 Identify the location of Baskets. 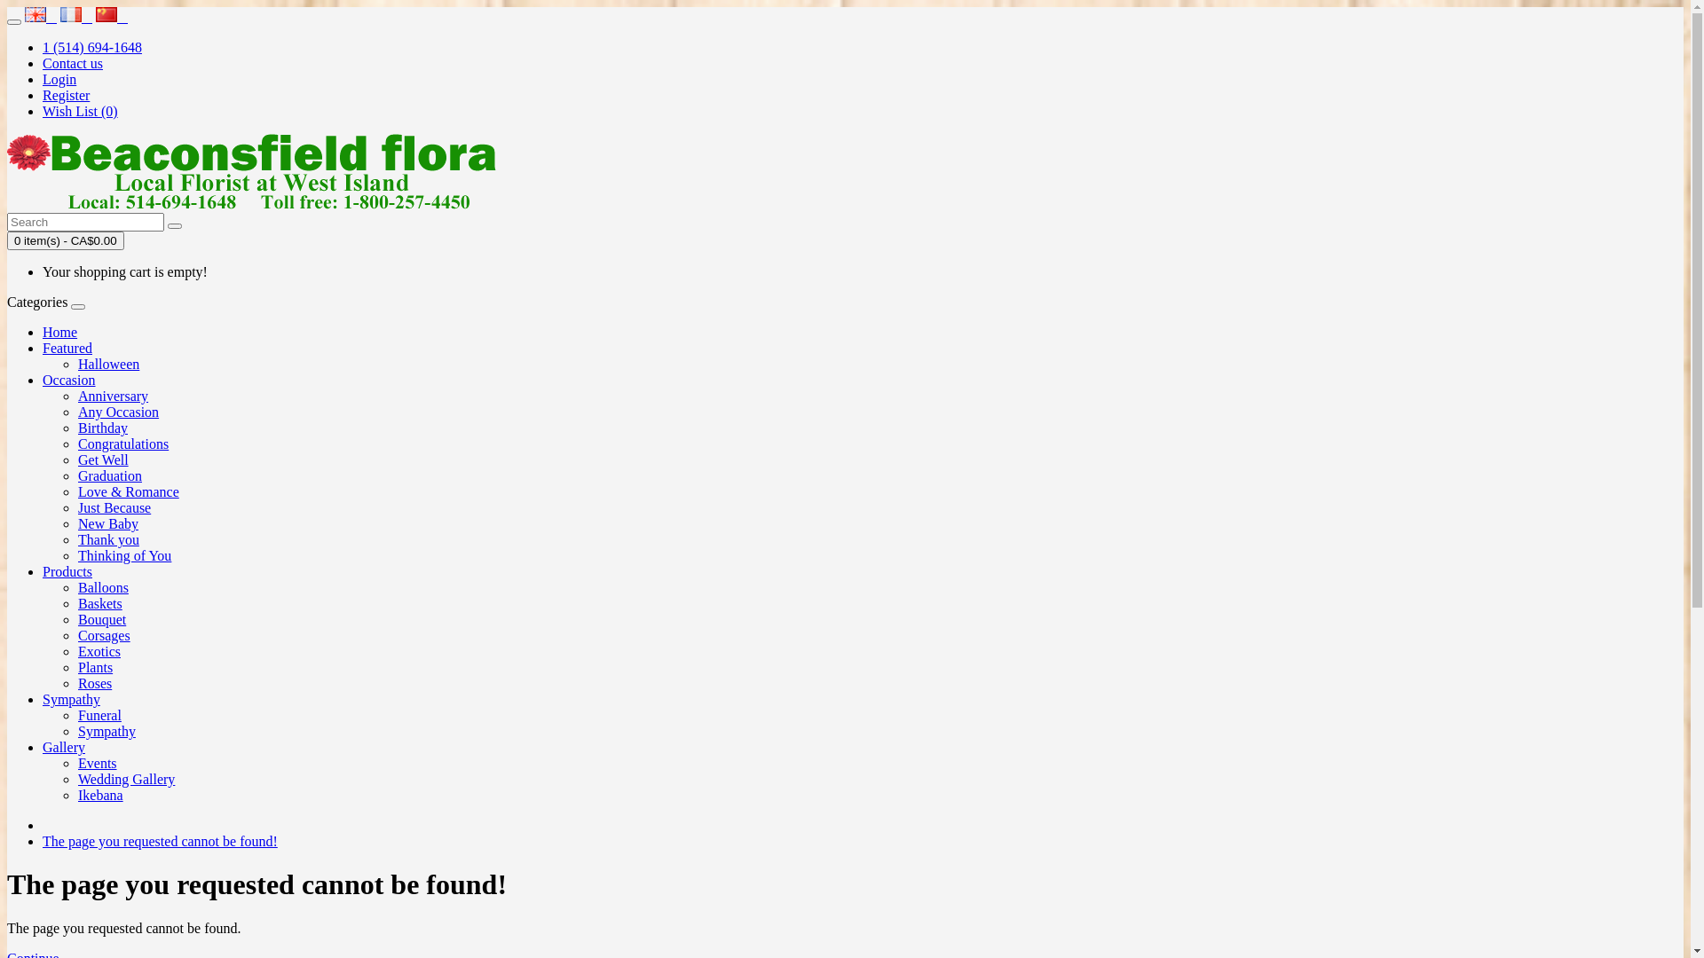
(100, 603).